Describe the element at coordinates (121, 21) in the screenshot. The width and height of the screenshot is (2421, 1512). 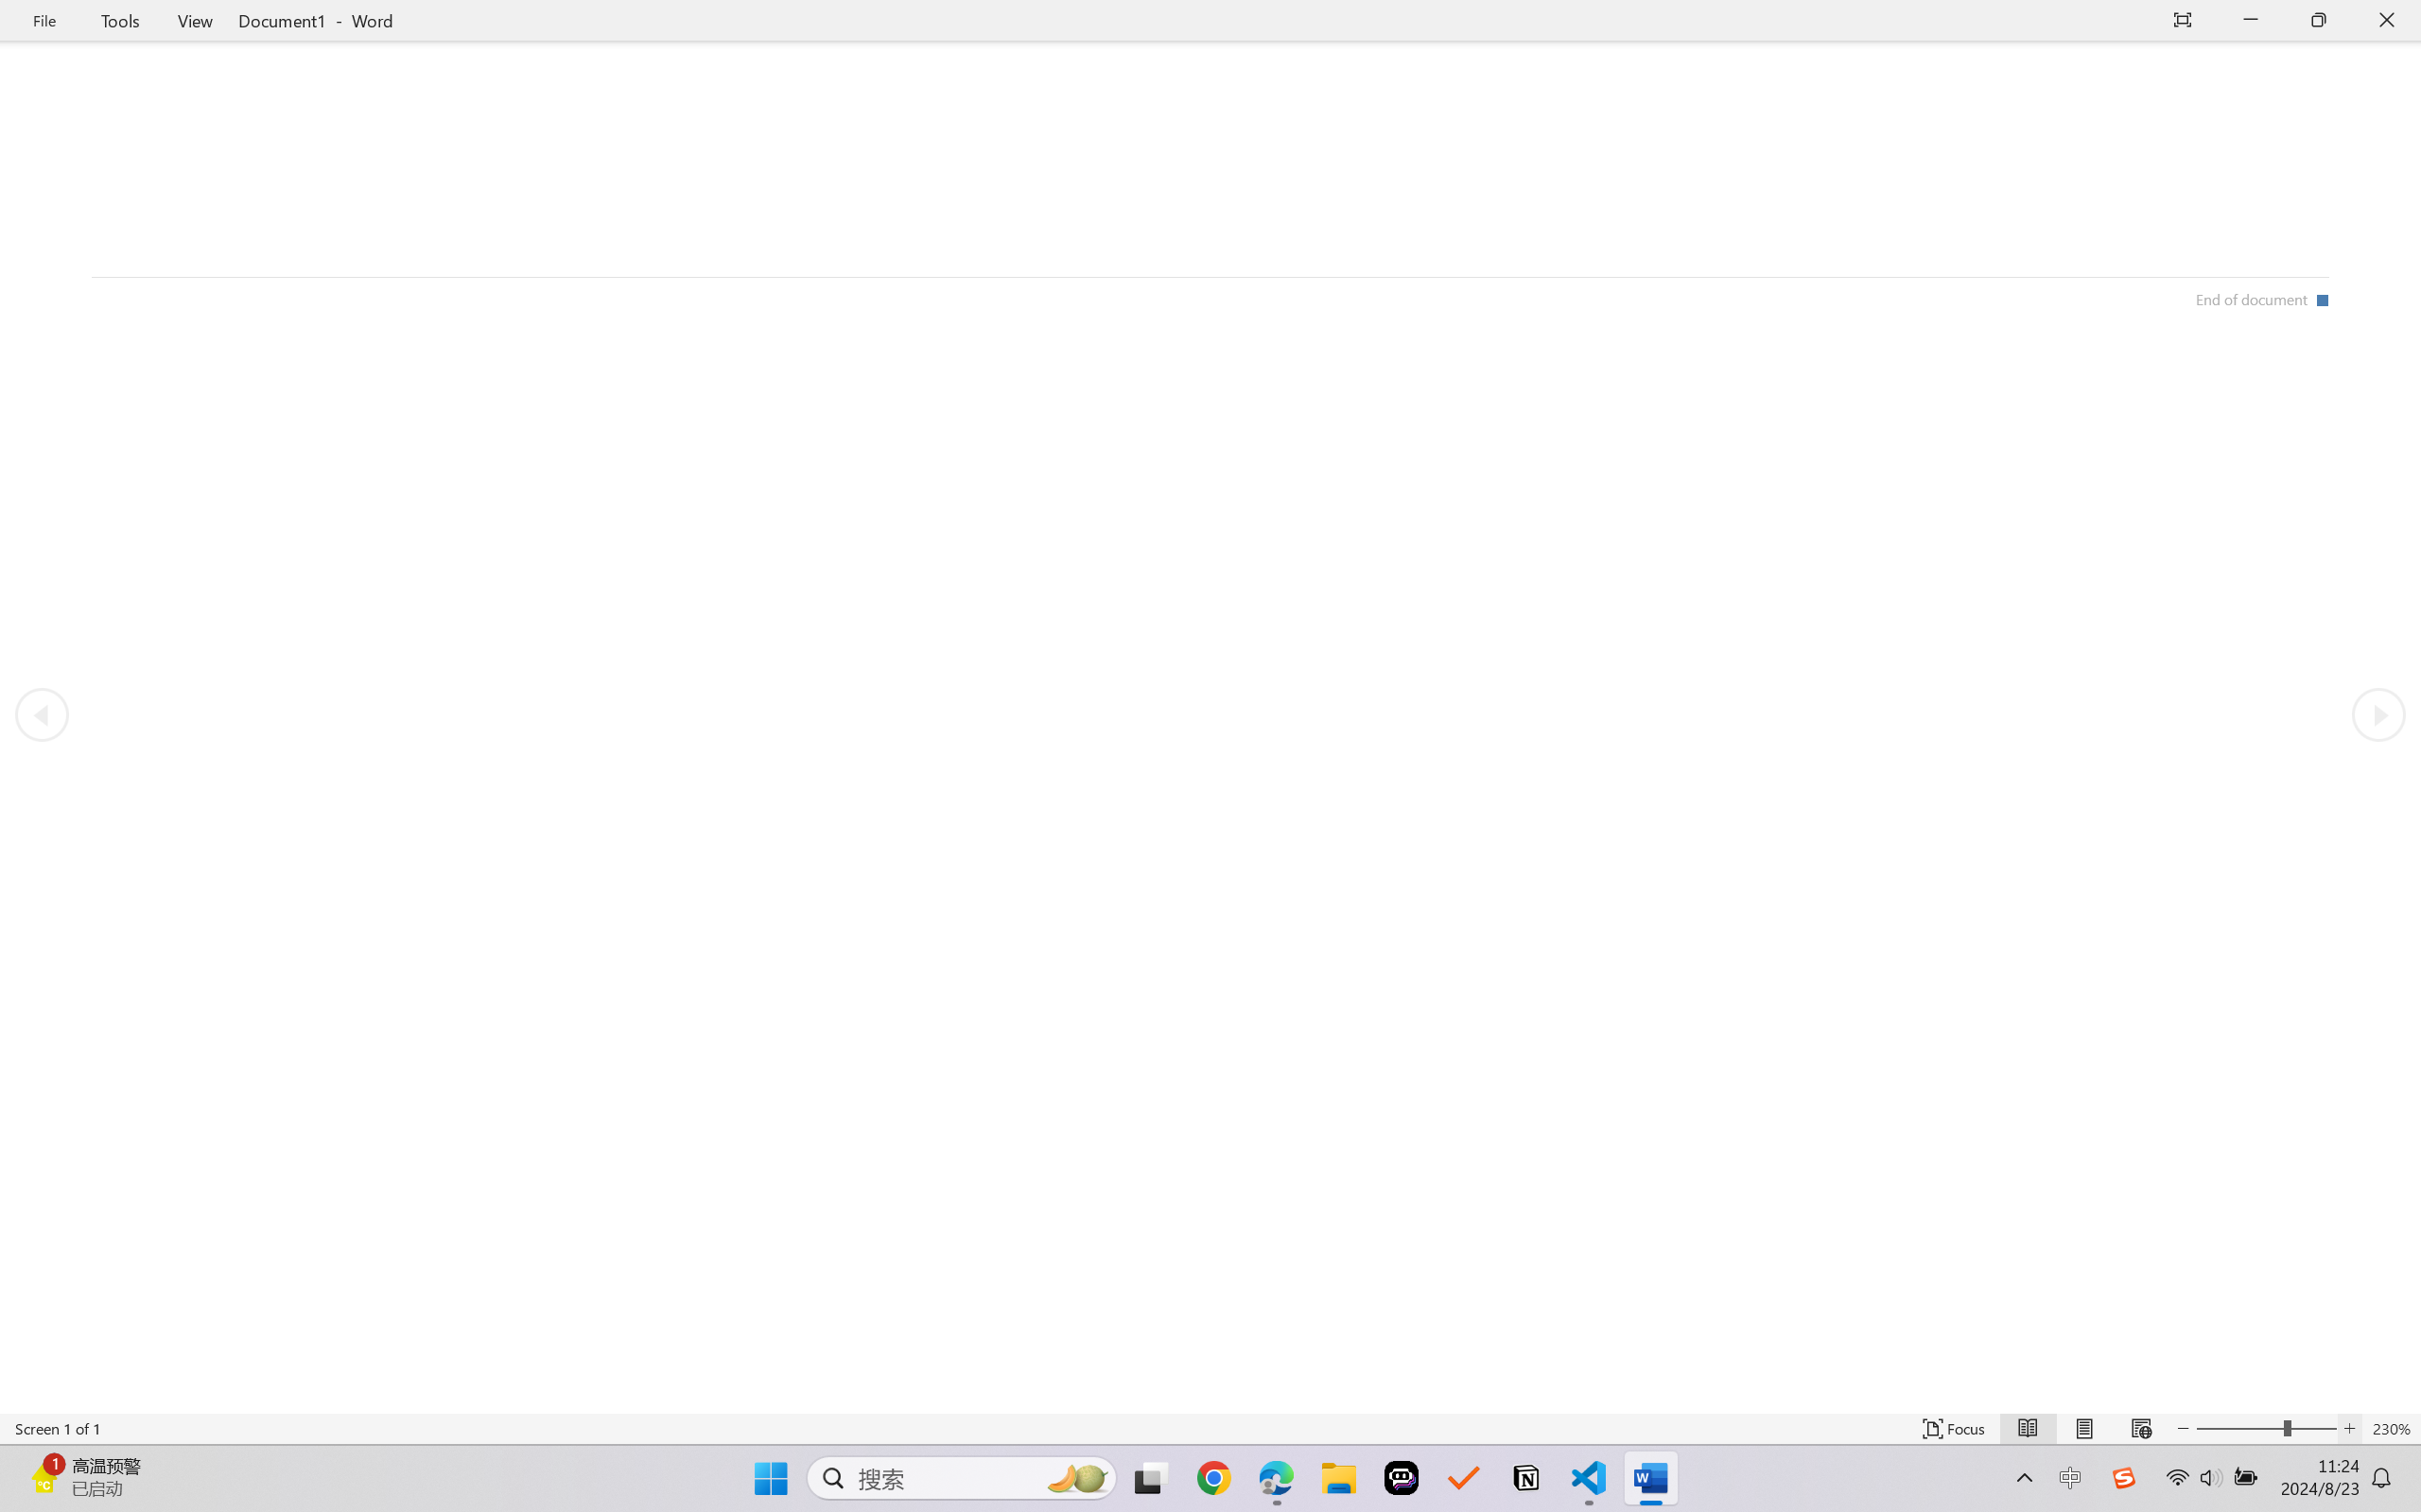
I see `Tools` at that location.